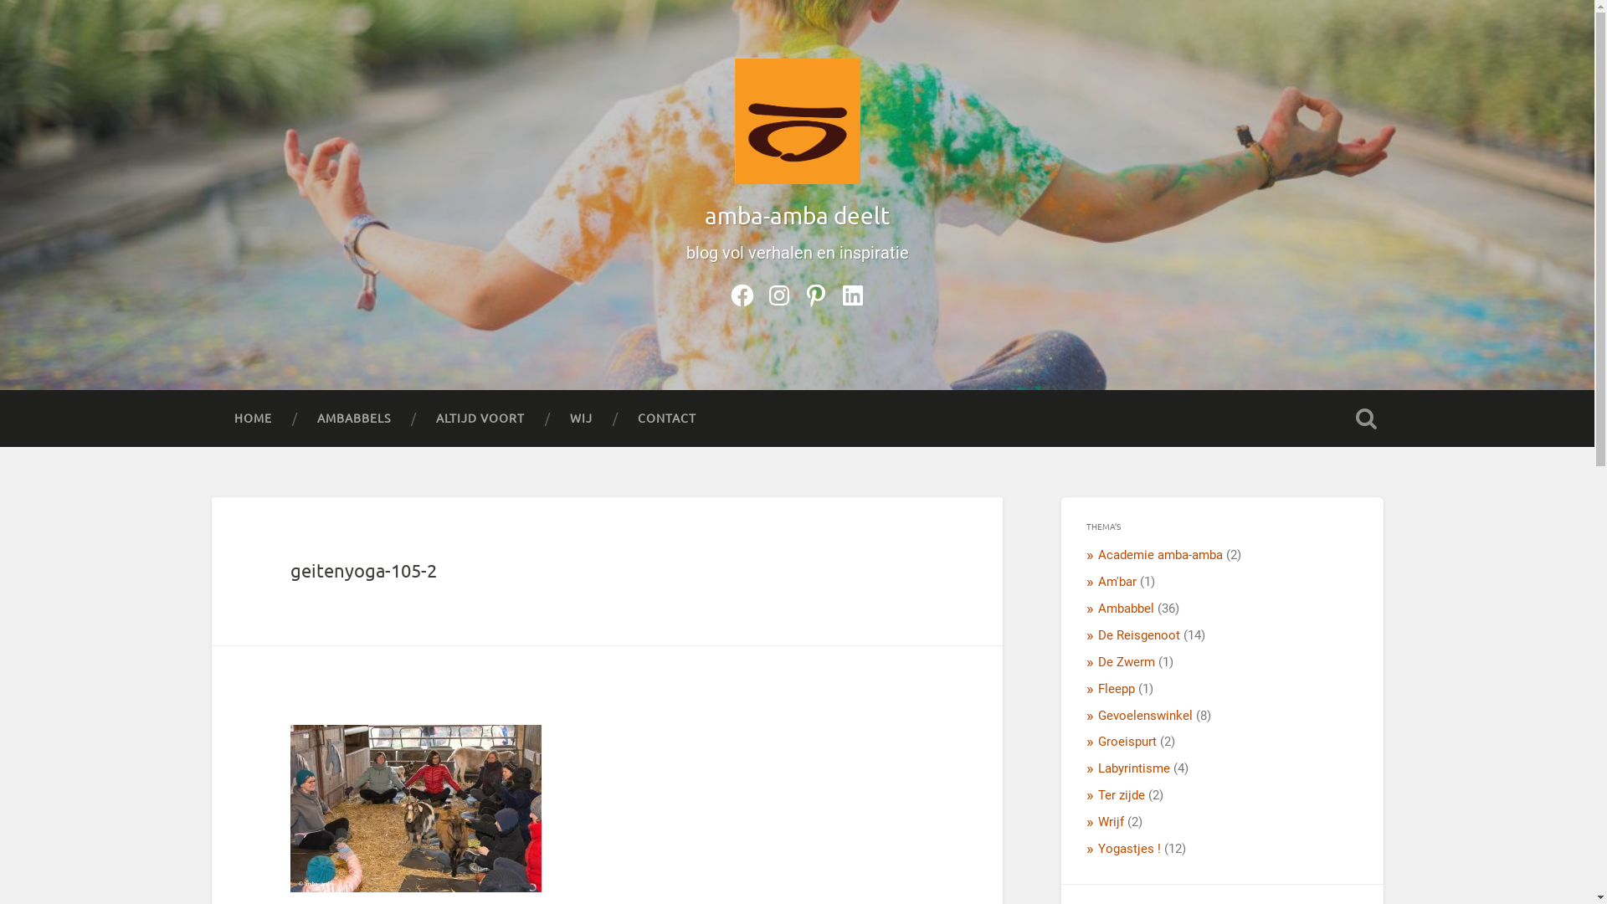 This screenshot has height=904, width=1607. Describe the element at coordinates (363, 570) in the screenshot. I see `geitenyoga-105-2` at that location.